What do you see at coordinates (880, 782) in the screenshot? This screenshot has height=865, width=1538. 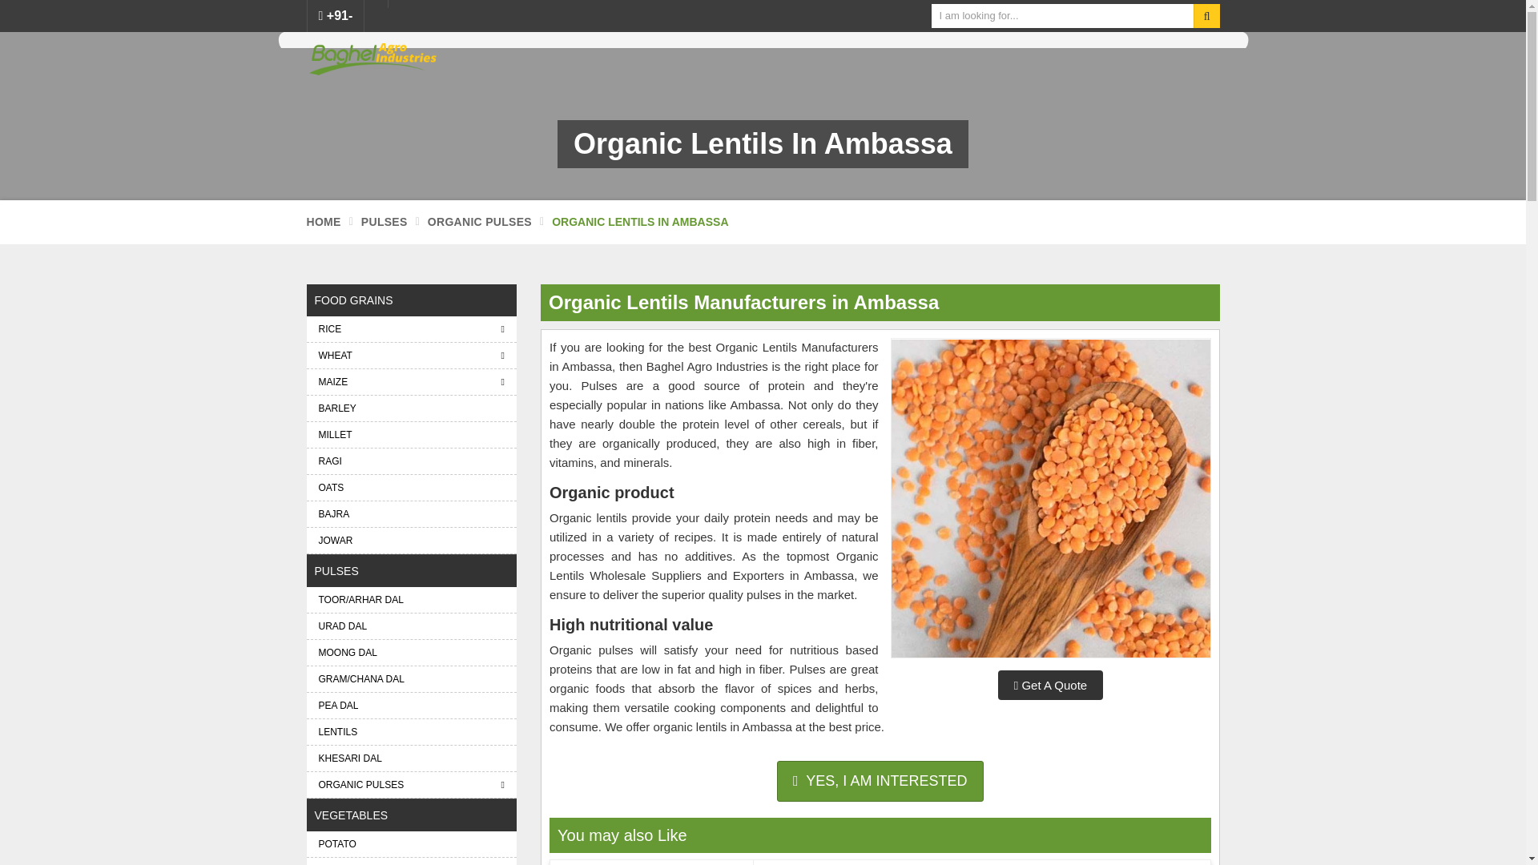 I see `Get A Quote` at bounding box center [880, 782].